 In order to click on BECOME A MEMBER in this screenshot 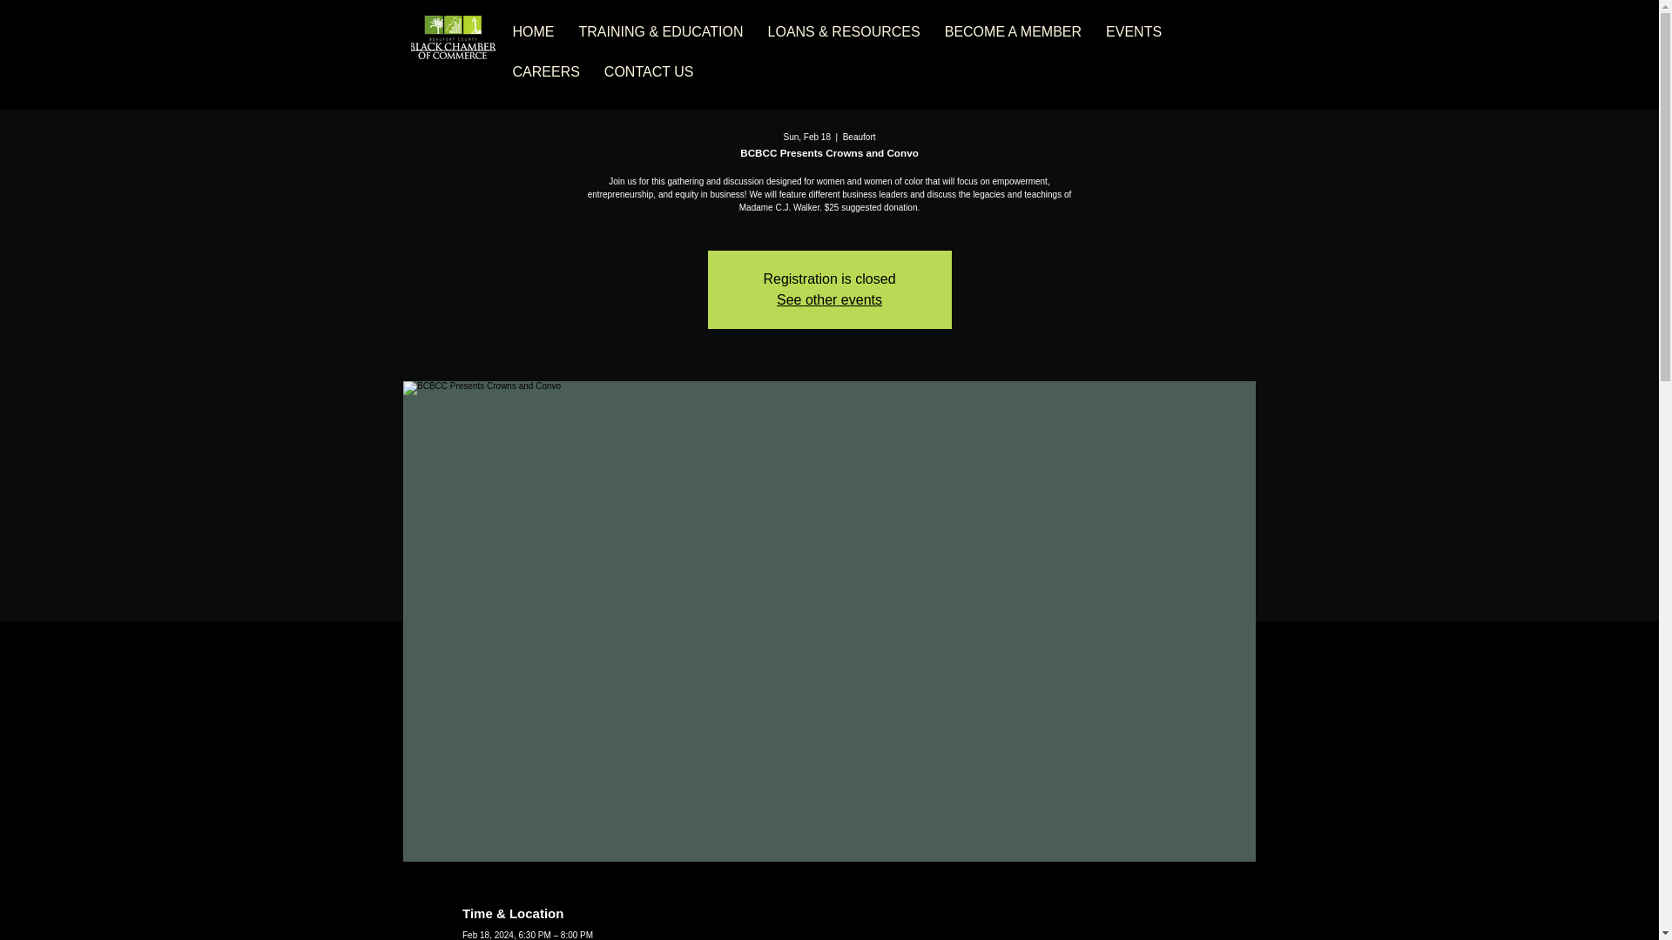, I will do `click(1013, 32)`.